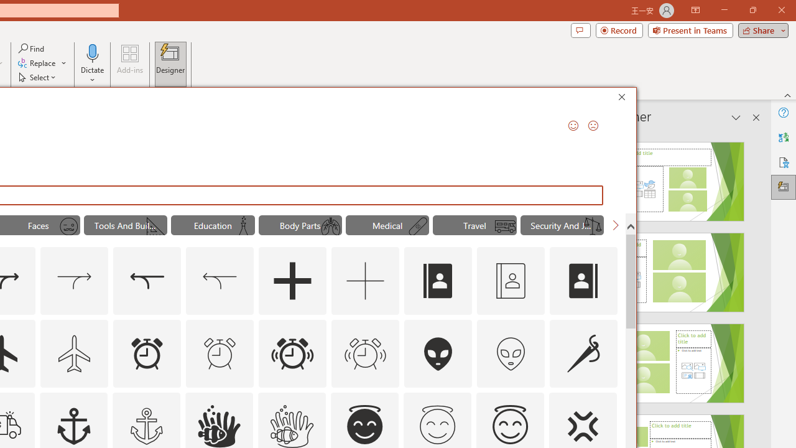 The width and height of the screenshot is (796, 448). Describe the element at coordinates (573, 126) in the screenshot. I see `Send a Smile` at that location.